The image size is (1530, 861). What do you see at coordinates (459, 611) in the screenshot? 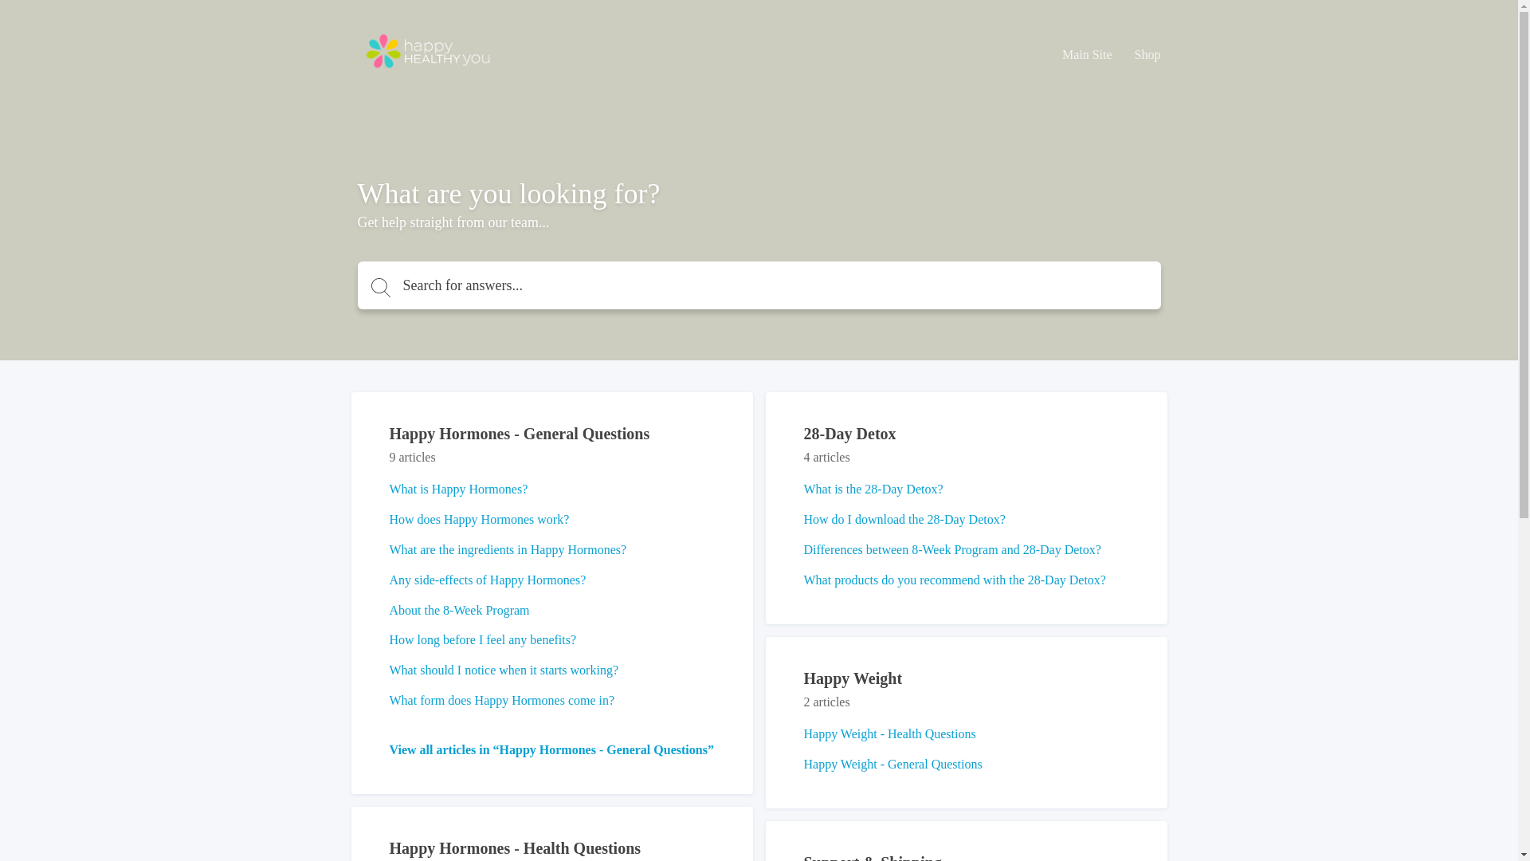
I see `About the 8-Week Program` at bounding box center [459, 611].